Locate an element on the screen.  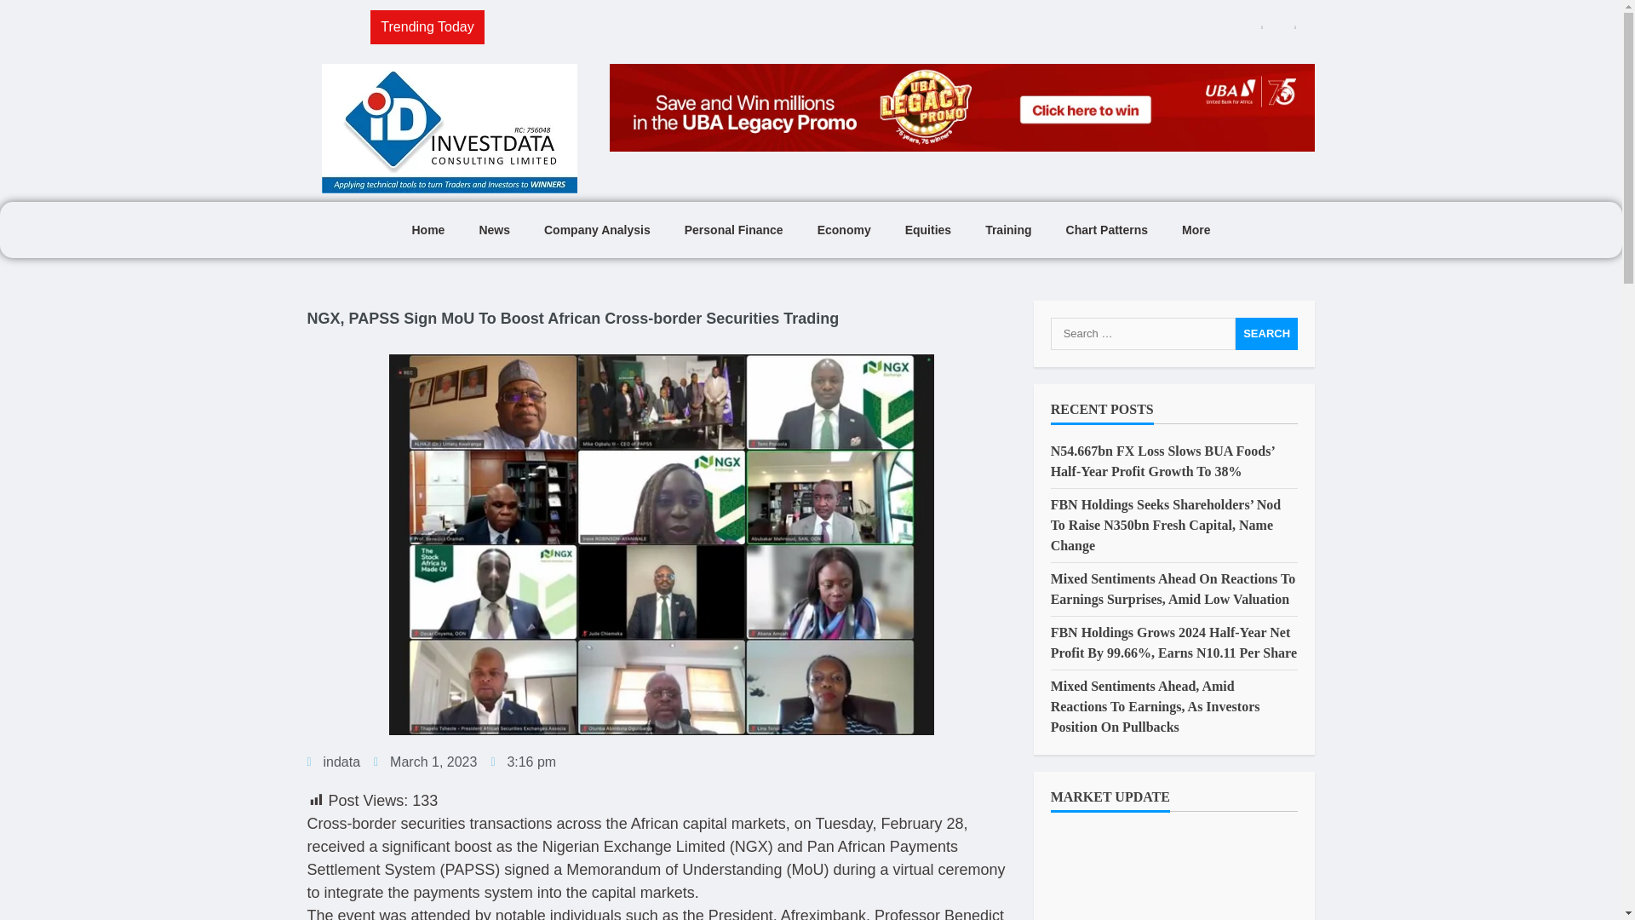
Economy is located at coordinates (844, 230).